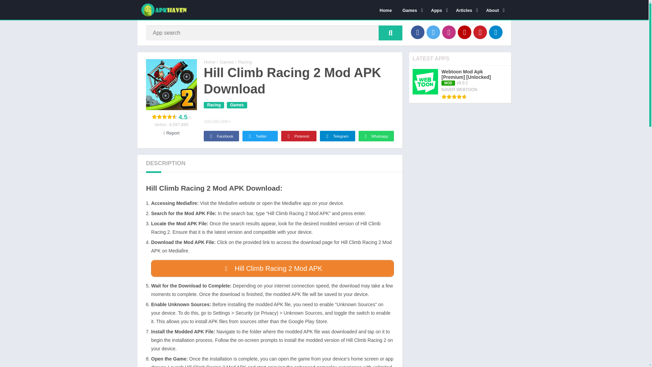 The image size is (652, 367). I want to click on Facebook, so click(417, 32).